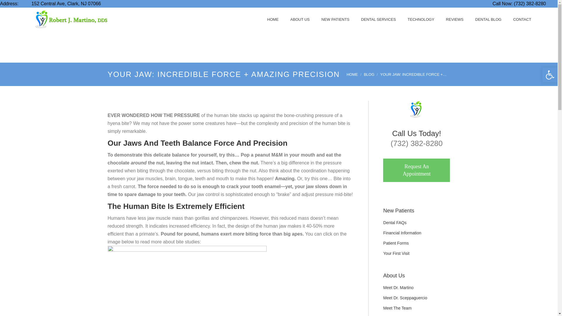 The width and height of the screenshot is (562, 316). I want to click on DENTAL SERVICES, so click(379, 19).